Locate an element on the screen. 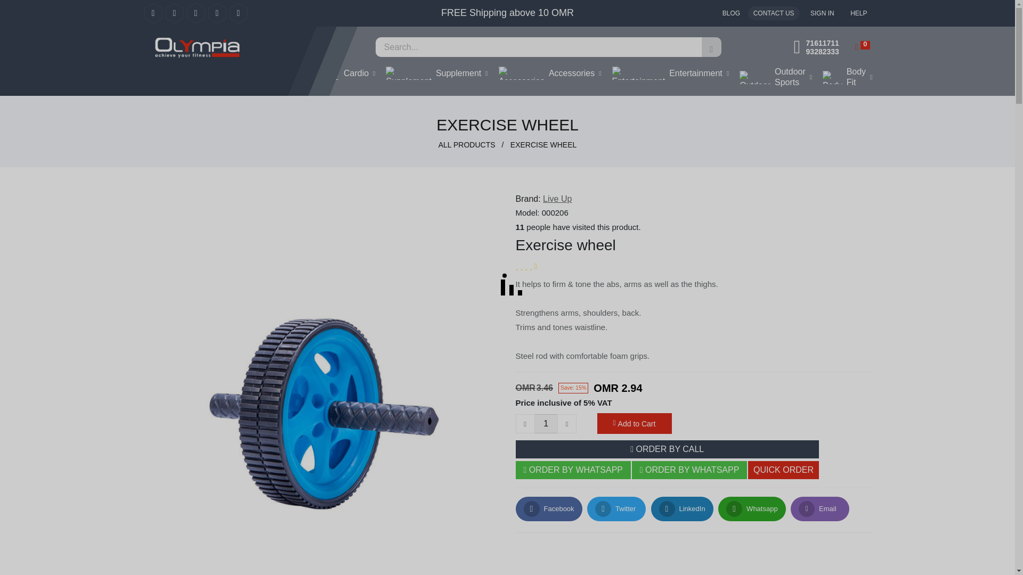 This screenshot has width=1023, height=575. 4.67 is located at coordinates (526, 266).